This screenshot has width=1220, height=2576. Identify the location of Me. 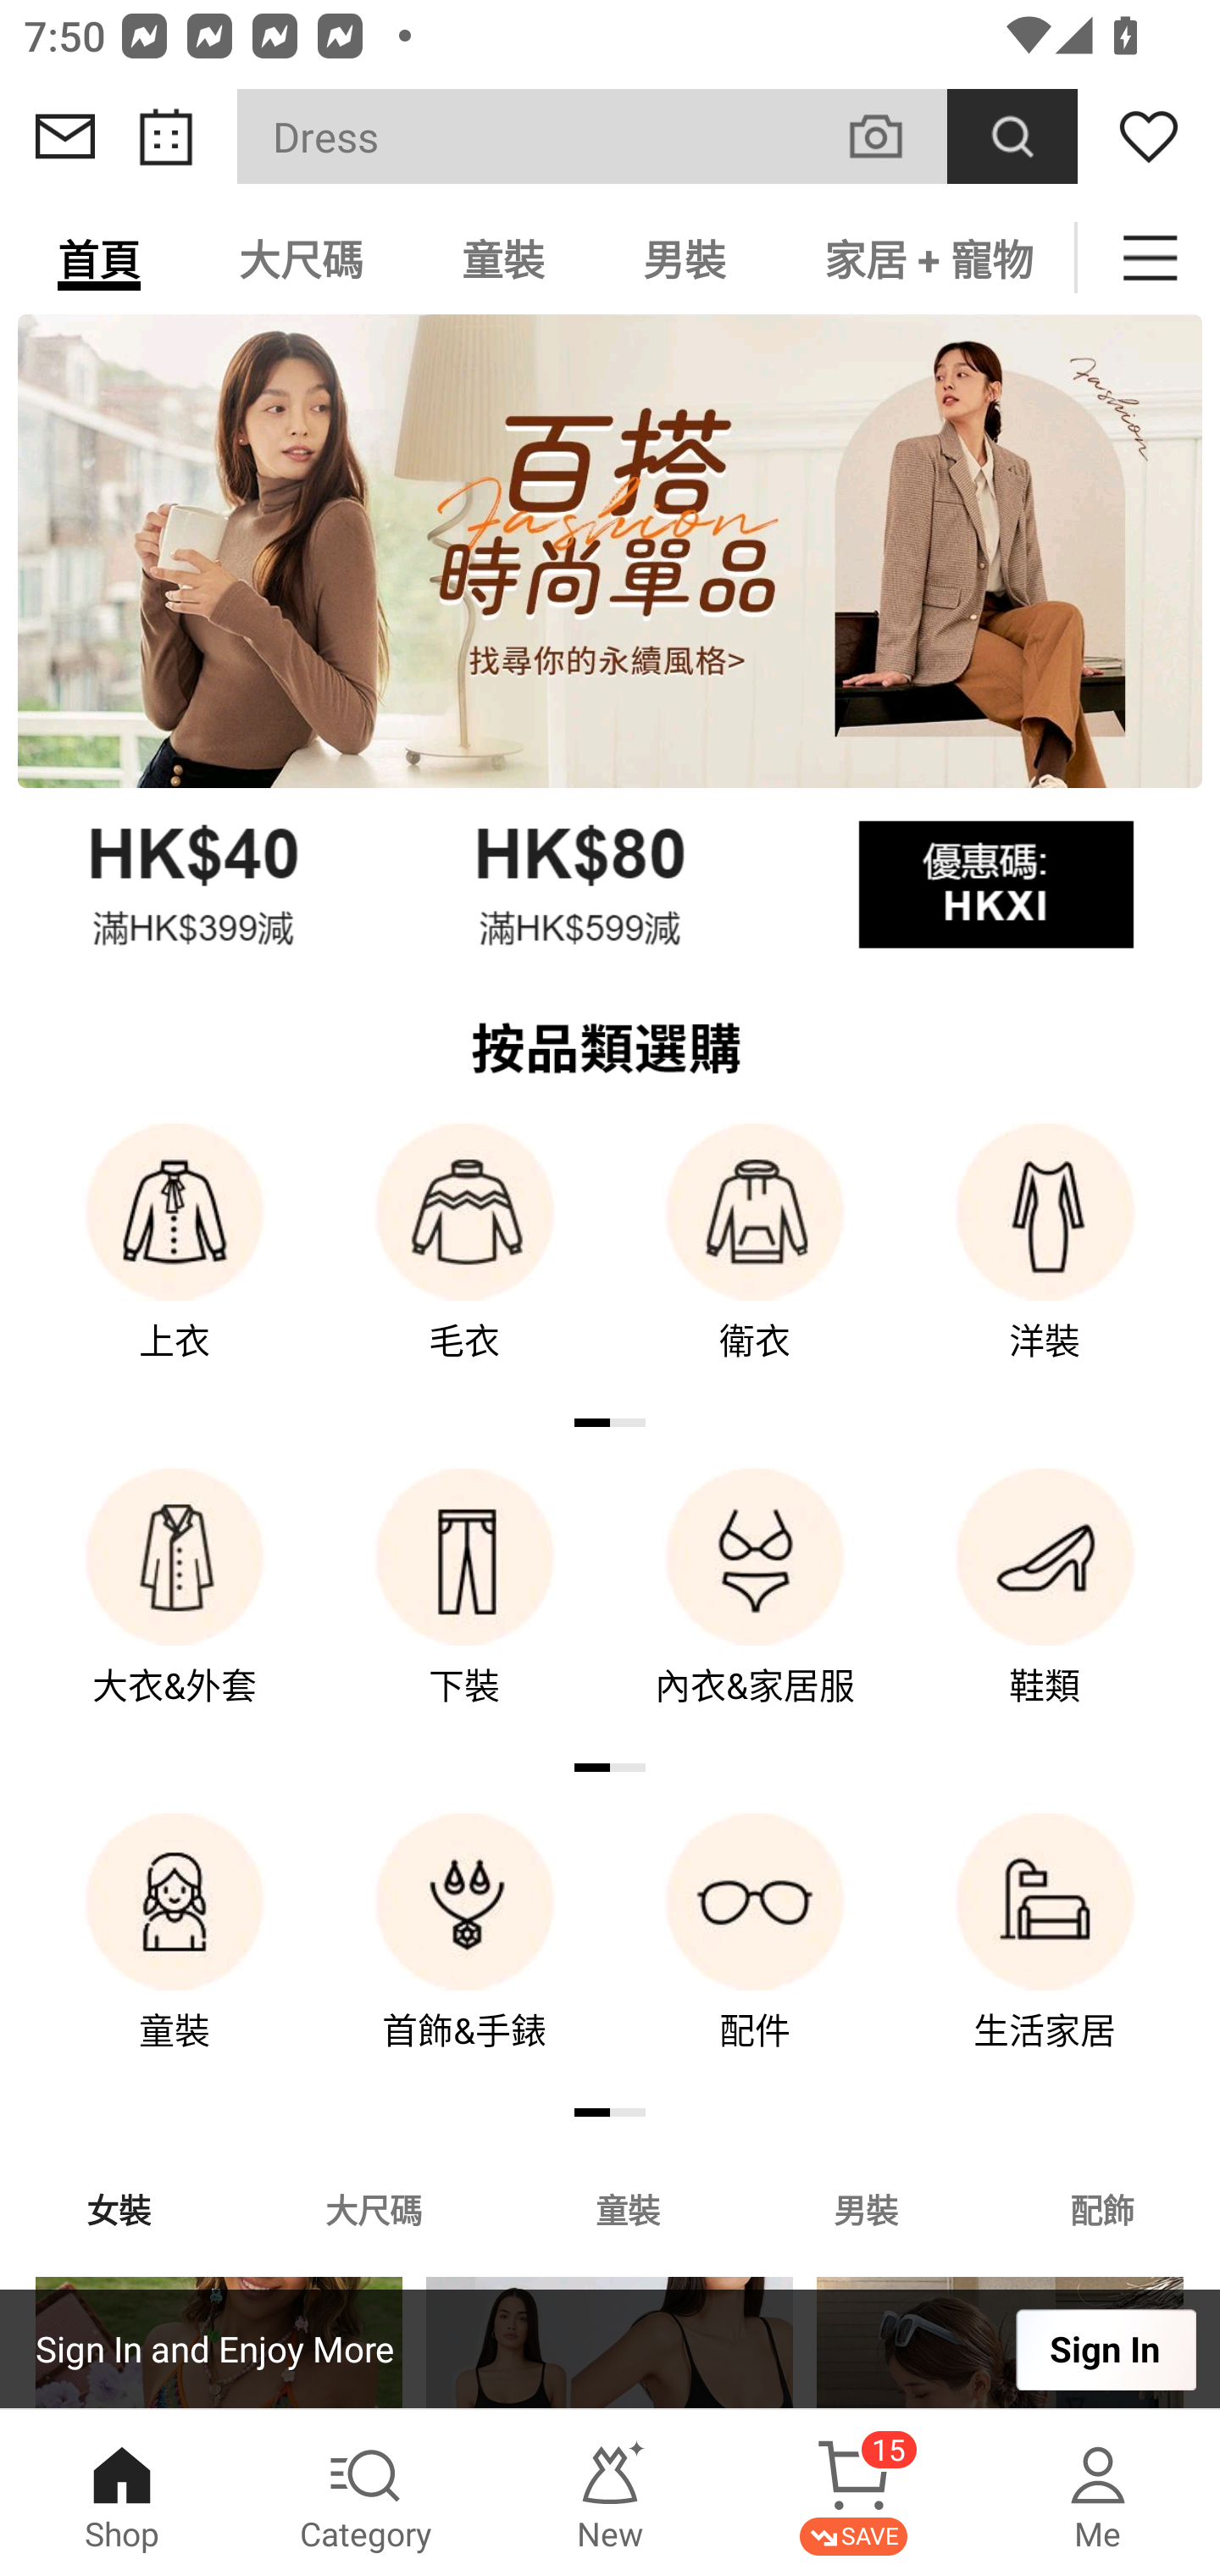
(1098, 2493).